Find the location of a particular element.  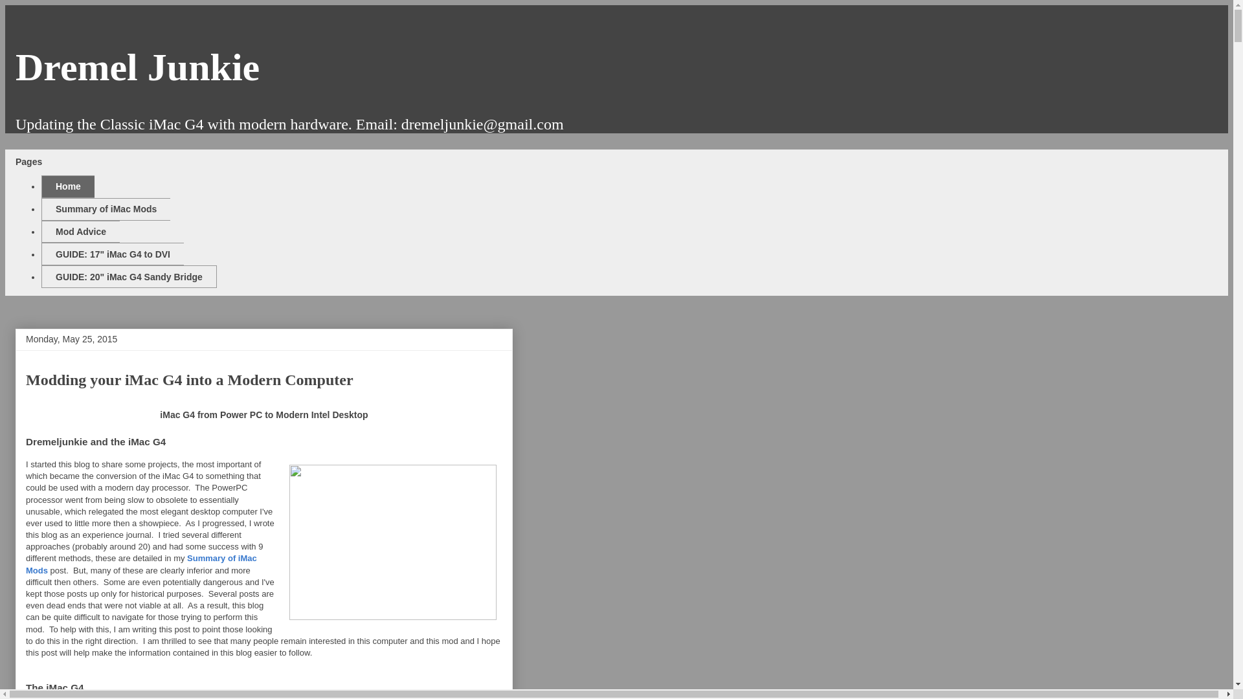

GUIDE: 20" iMac G4 Sandy Bridge is located at coordinates (128, 276).